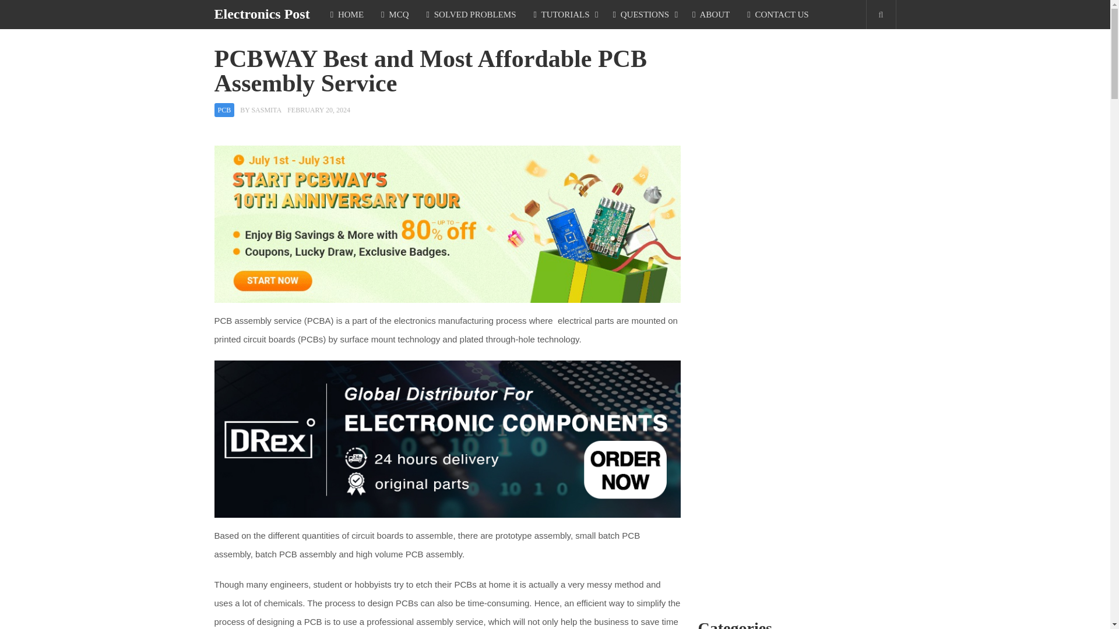 The width and height of the screenshot is (1119, 629). Describe the element at coordinates (471, 14) in the screenshot. I see `SOLVED PROBLEMS` at that location.